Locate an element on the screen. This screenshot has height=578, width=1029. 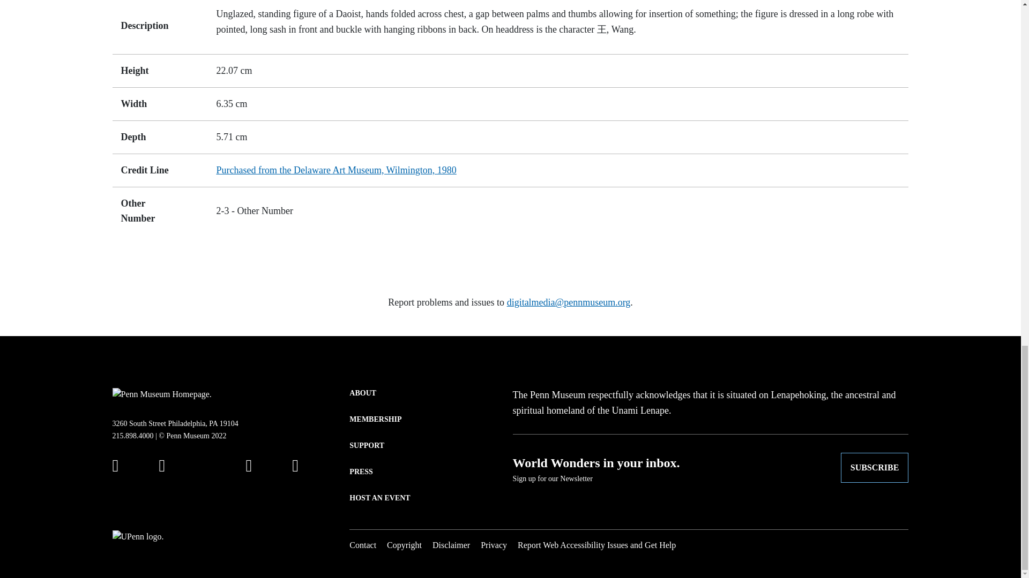
Report Web Accessibility Issues and Get Help is located at coordinates (596, 545).